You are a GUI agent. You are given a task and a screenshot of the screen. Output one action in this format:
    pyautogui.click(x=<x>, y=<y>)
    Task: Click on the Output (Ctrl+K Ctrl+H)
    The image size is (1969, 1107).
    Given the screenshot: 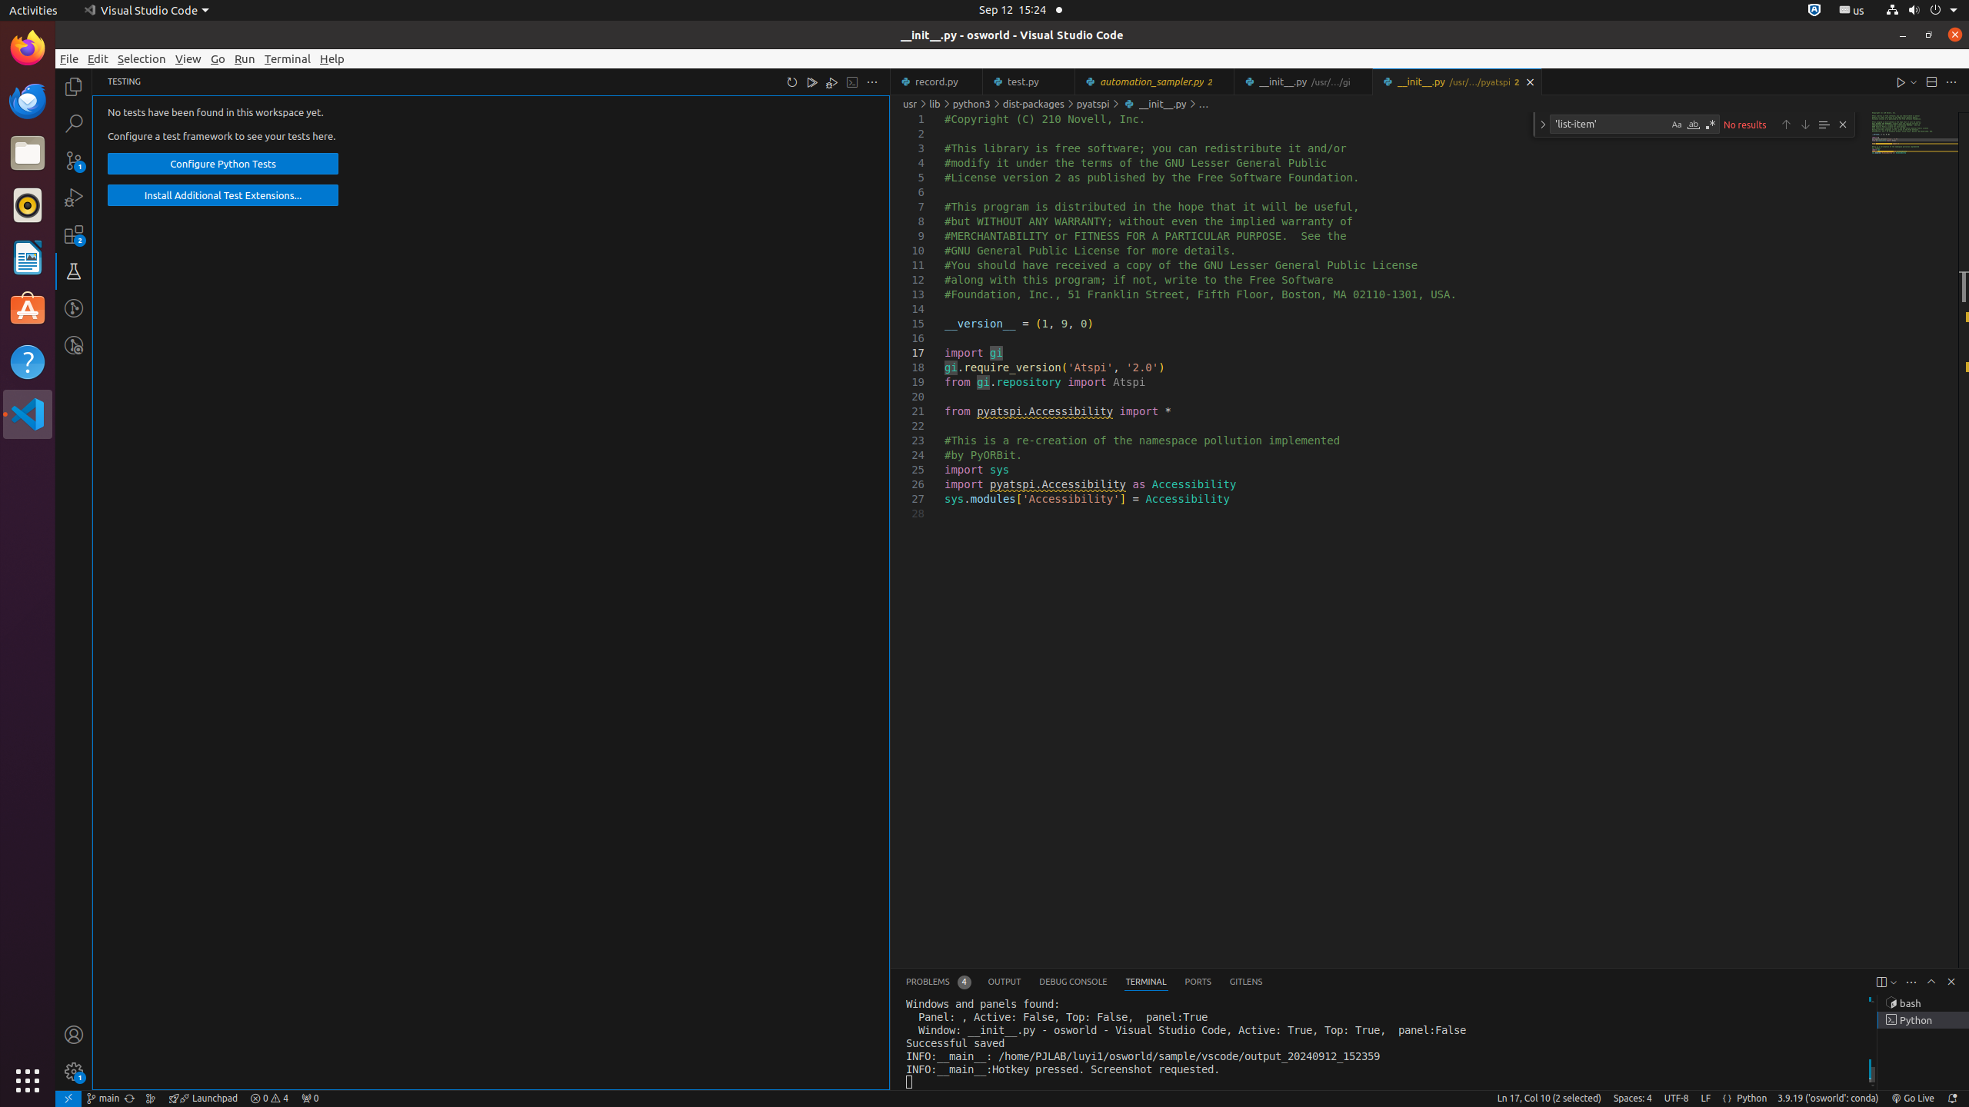 What is the action you would take?
    pyautogui.click(x=1004, y=982)
    